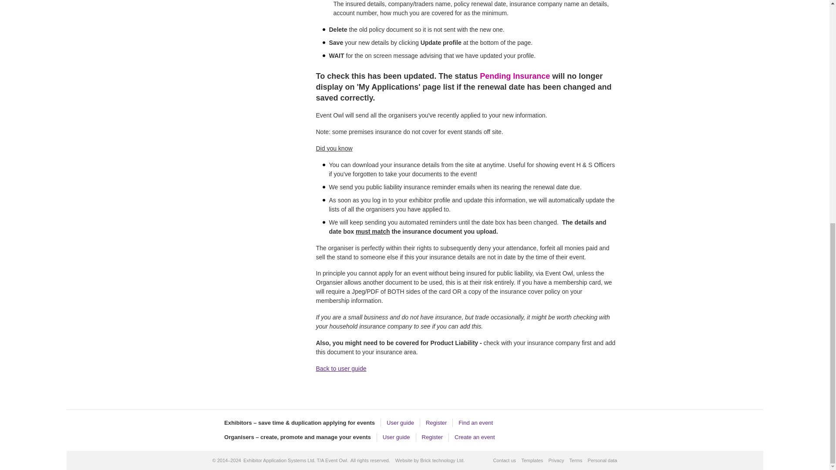 This screenshot has height=470, width=836. Describe the element at coordinates (532, 460) in the screenshot. I see `Templates` at that location.